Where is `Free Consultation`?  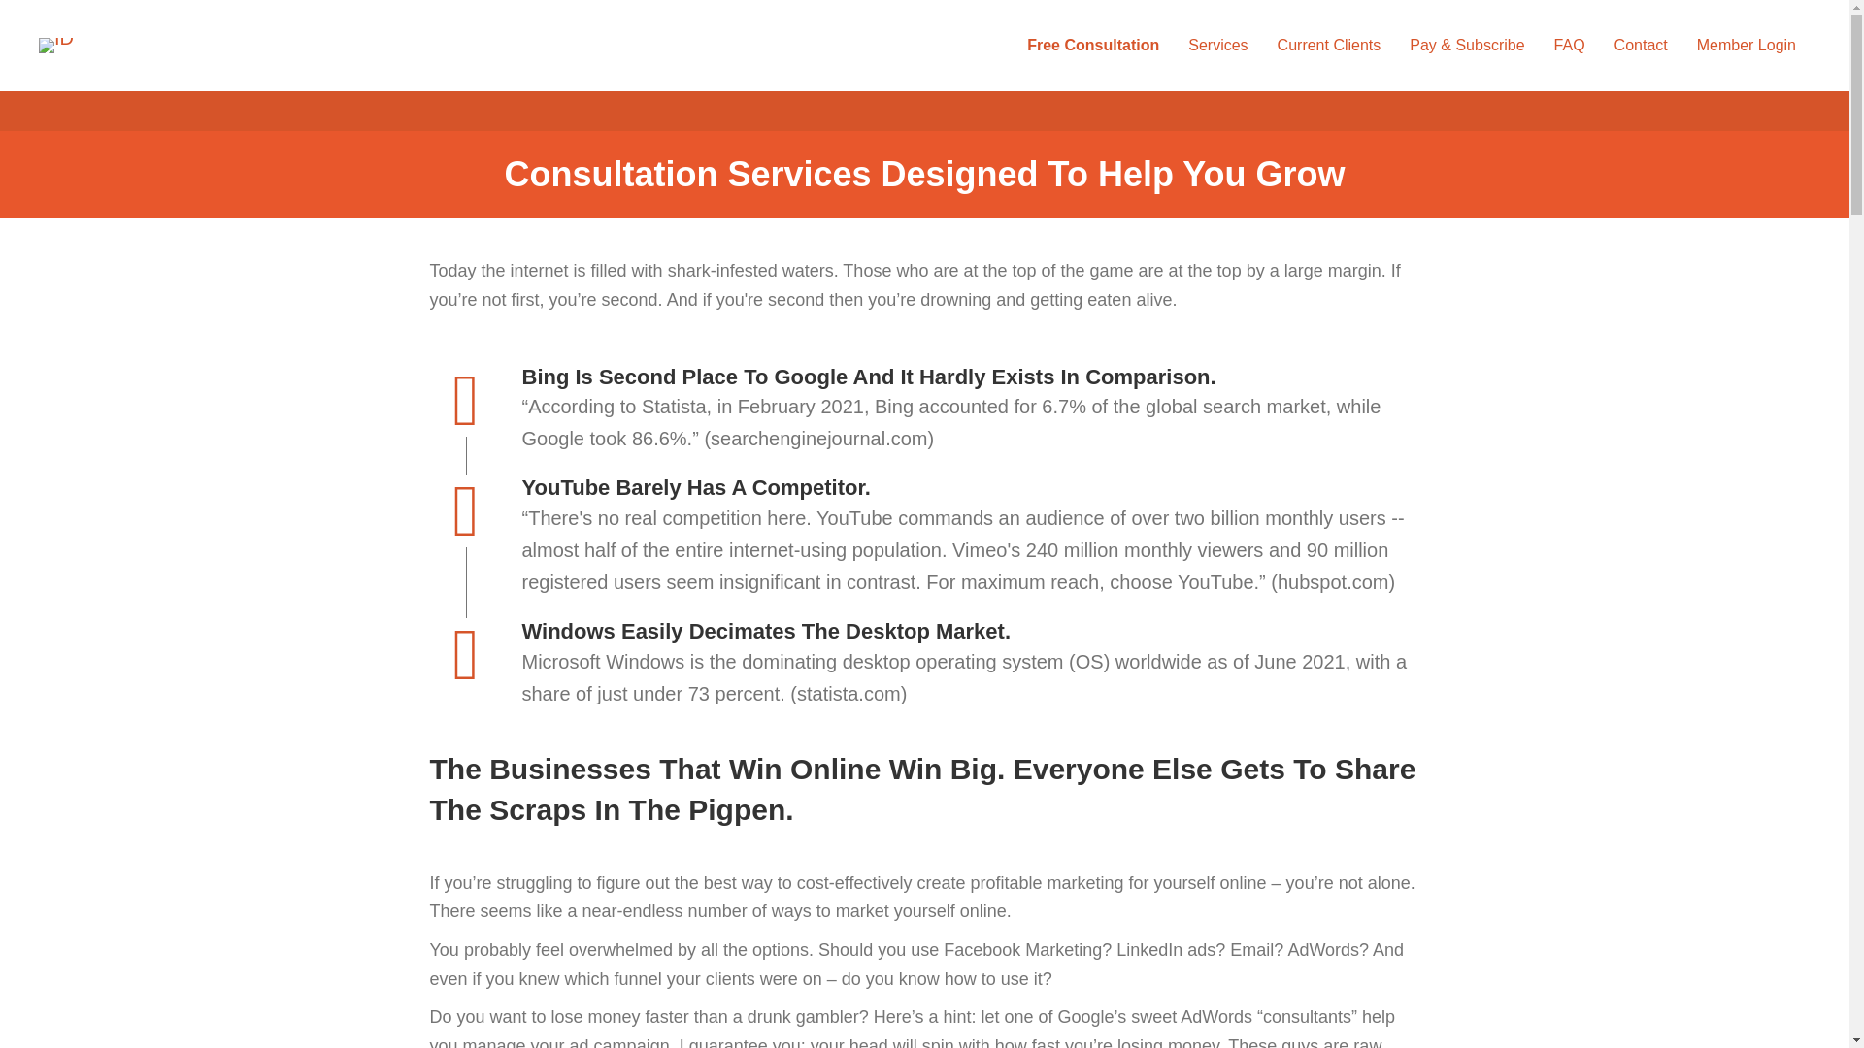
Free Consultation is located at coordinates (1093, 45).